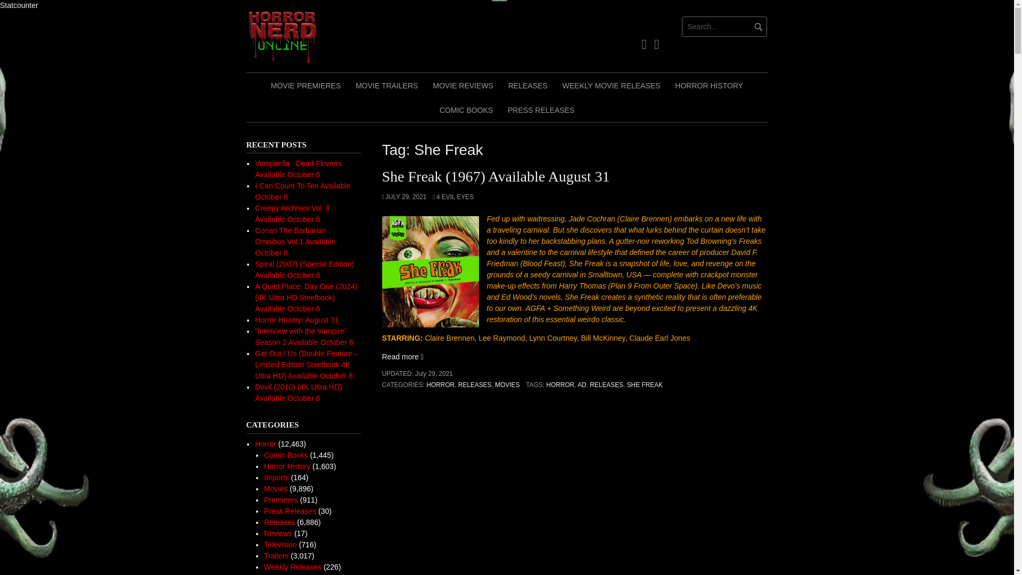  Describe the element at coordinates (560, 385) in the screenshot. I see `HORROR` at that location.